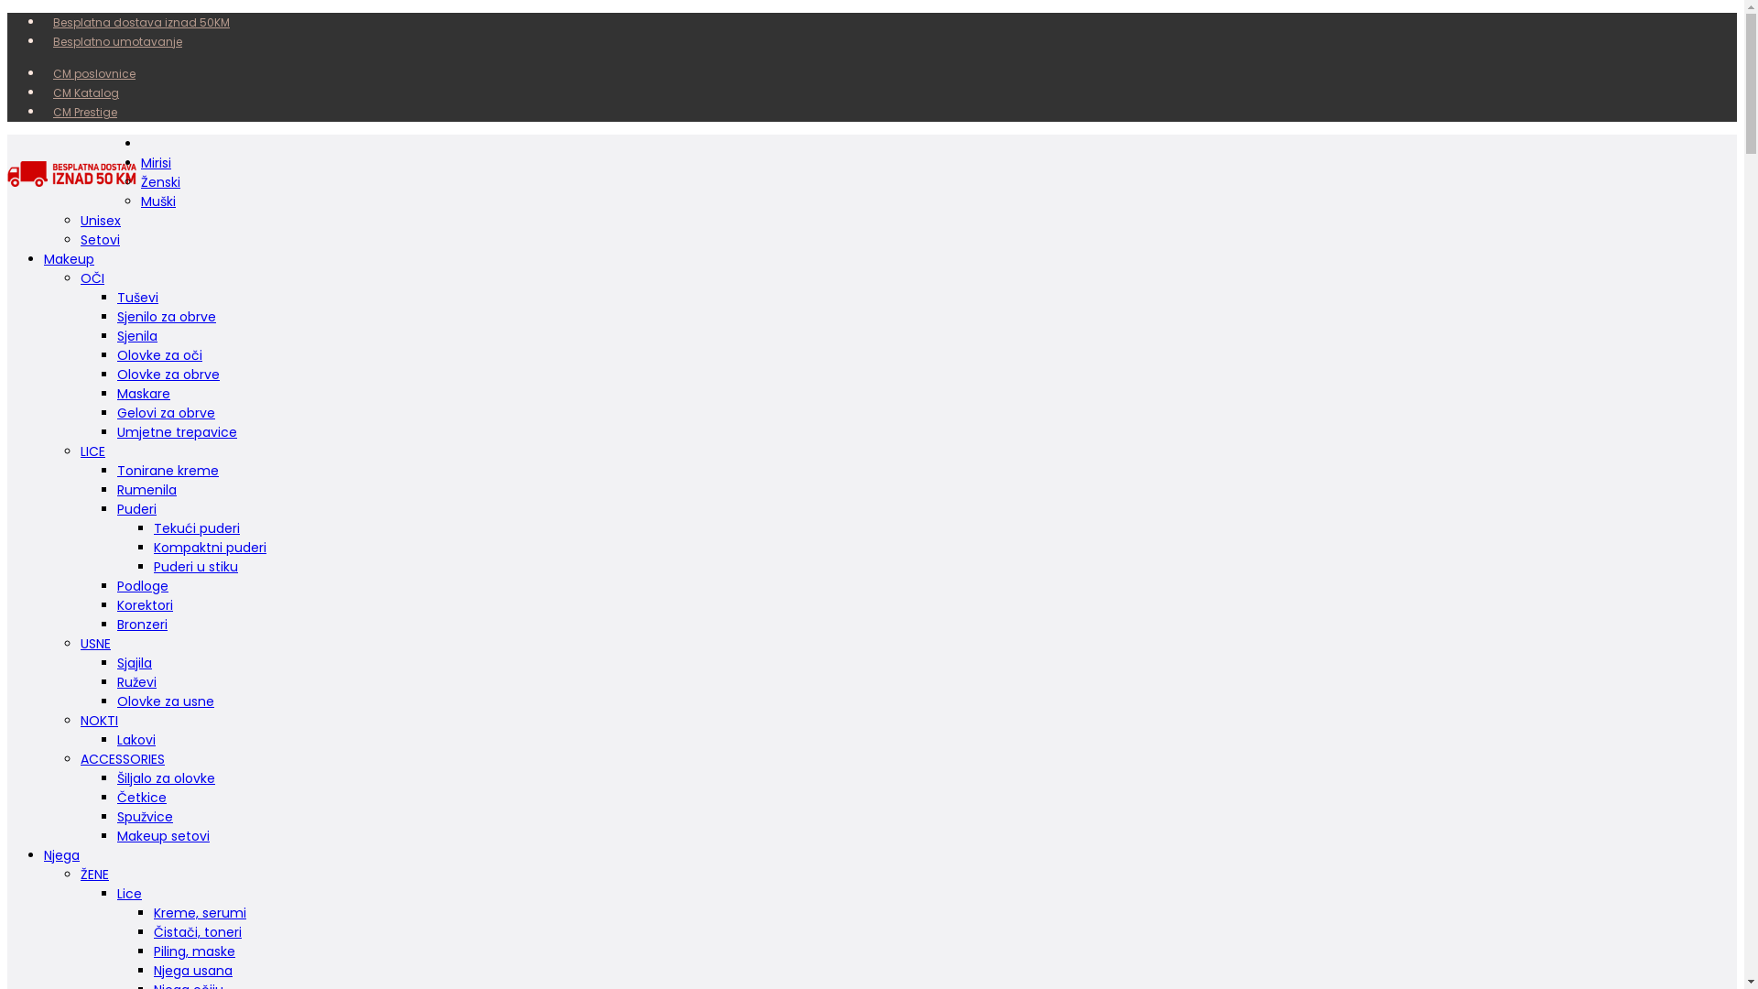  Describe the element at coordinates (141, 22) in the screenshot. I see `Besplatna dostava iznad 50KM` at that location.